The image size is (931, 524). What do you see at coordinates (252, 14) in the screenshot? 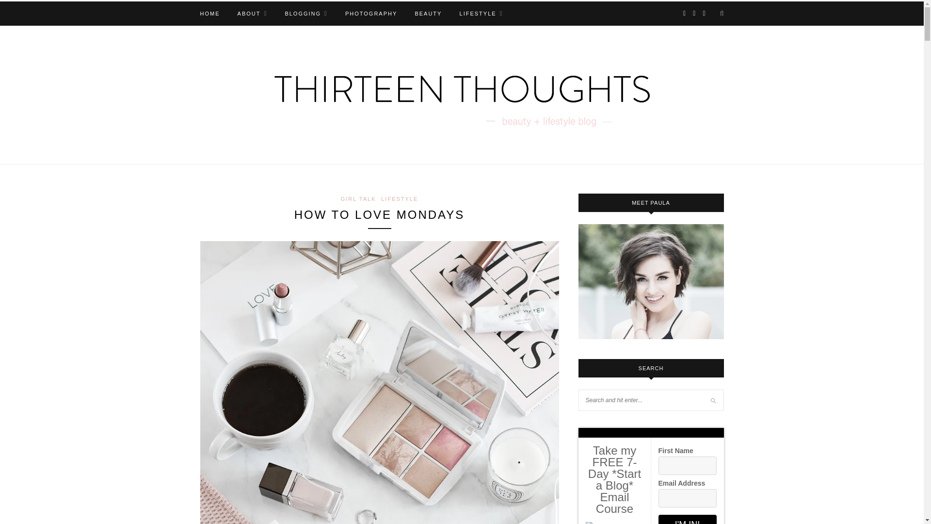
I see `ABOUT` at bounding box center [252, 14].